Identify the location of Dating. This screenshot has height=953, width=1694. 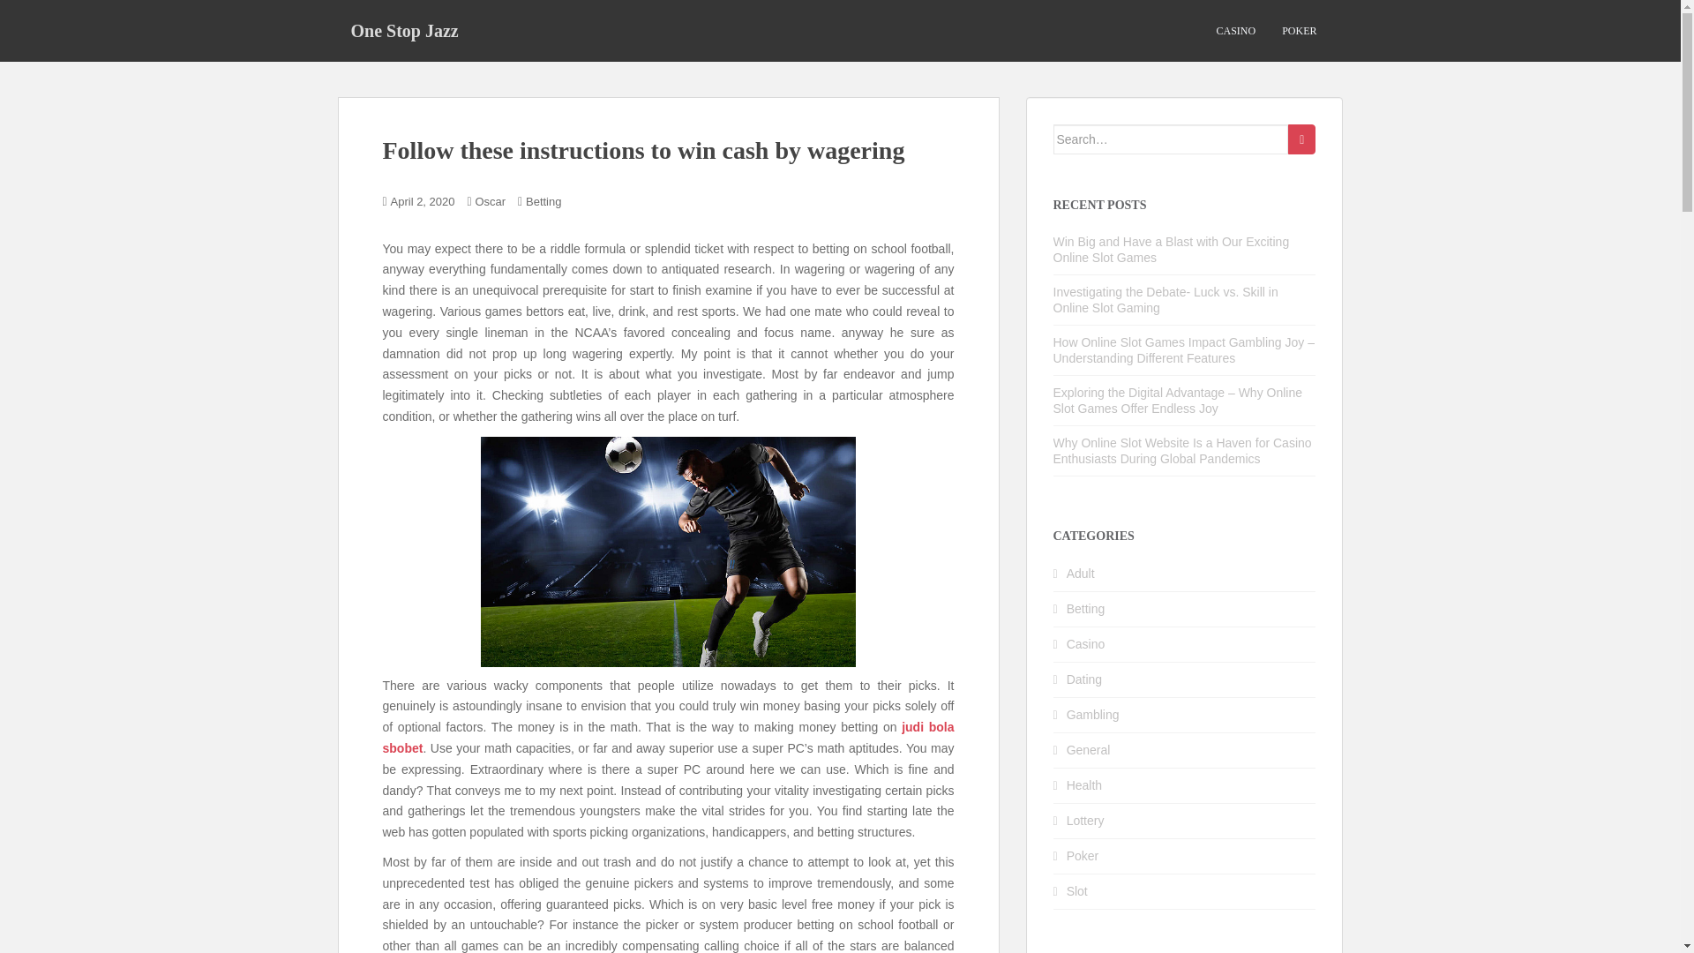
(1084, 679).